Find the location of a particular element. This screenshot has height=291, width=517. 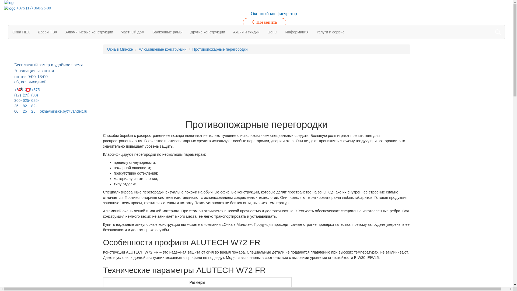

+375 (17) 360-25-00 is located at coordinates (19, 101).